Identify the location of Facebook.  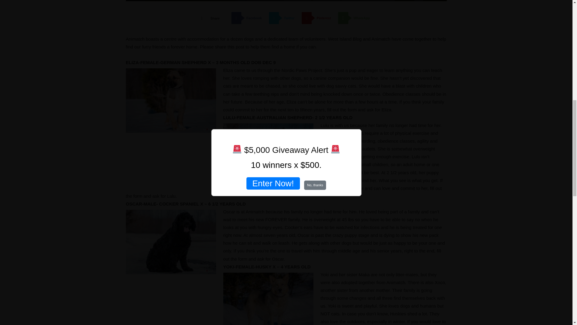
(249, 18).